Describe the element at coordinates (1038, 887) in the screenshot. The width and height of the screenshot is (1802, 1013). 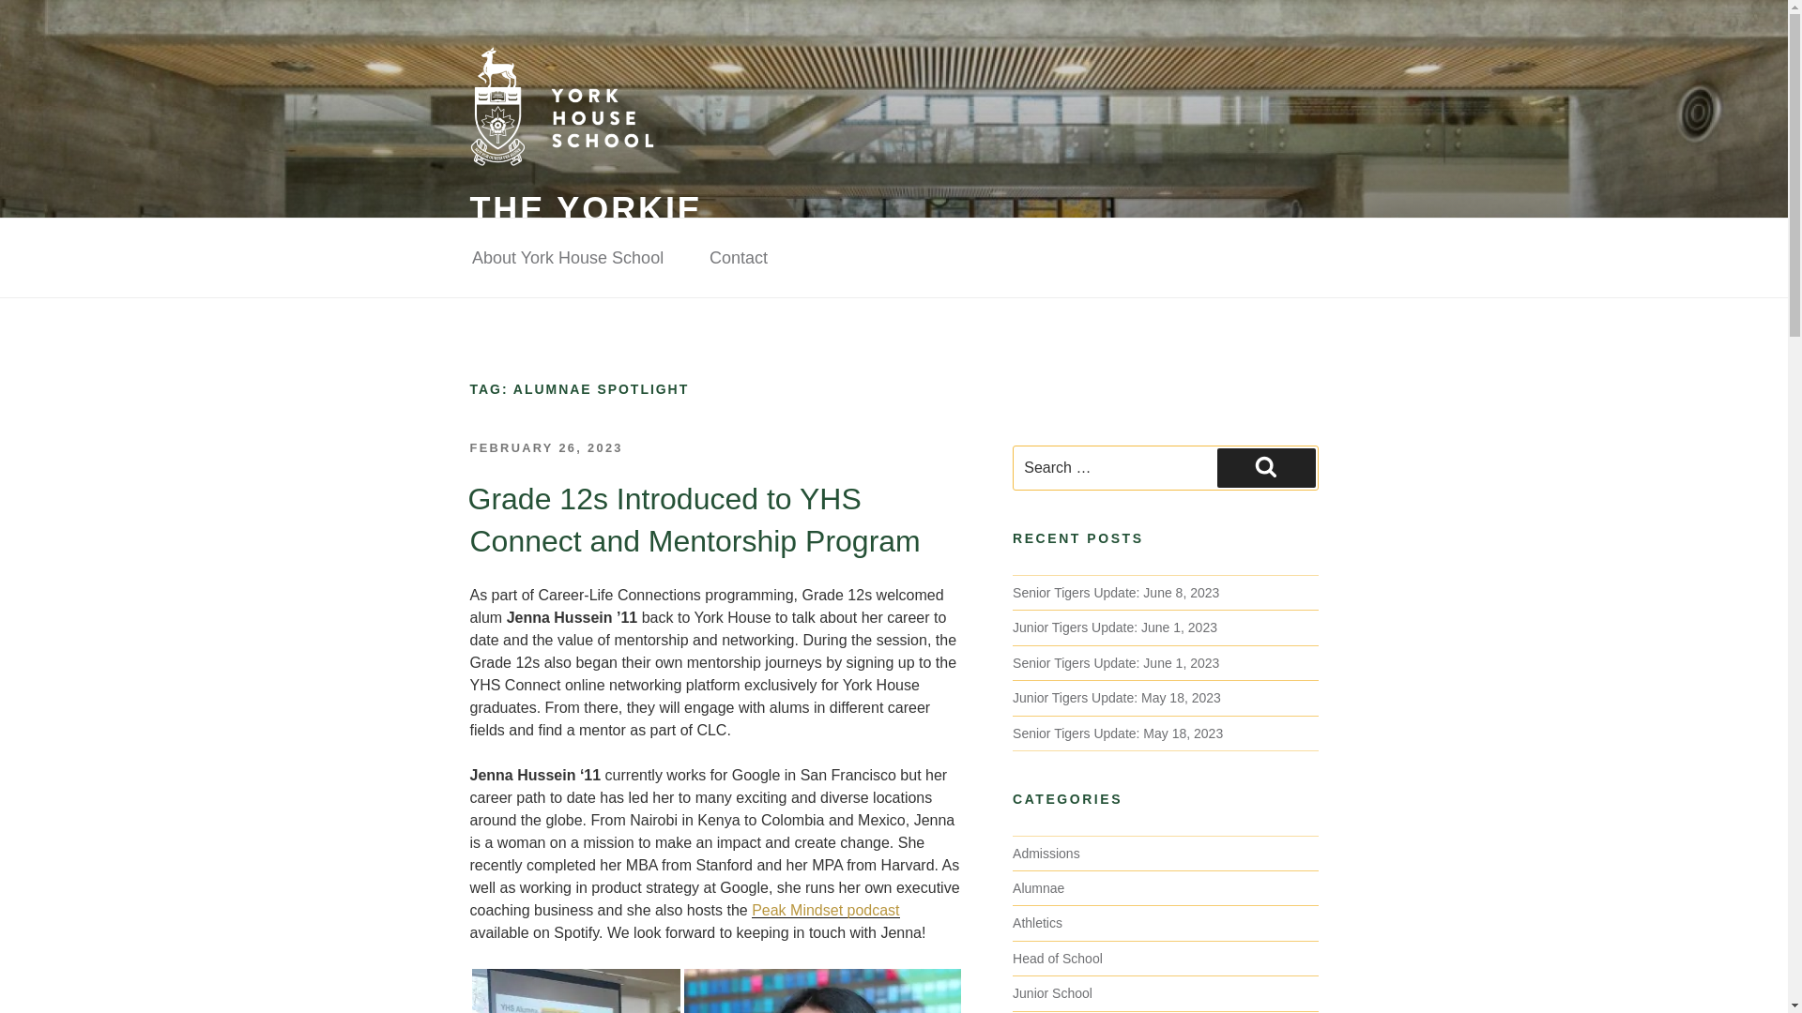
I see `Alumnae` at that location.